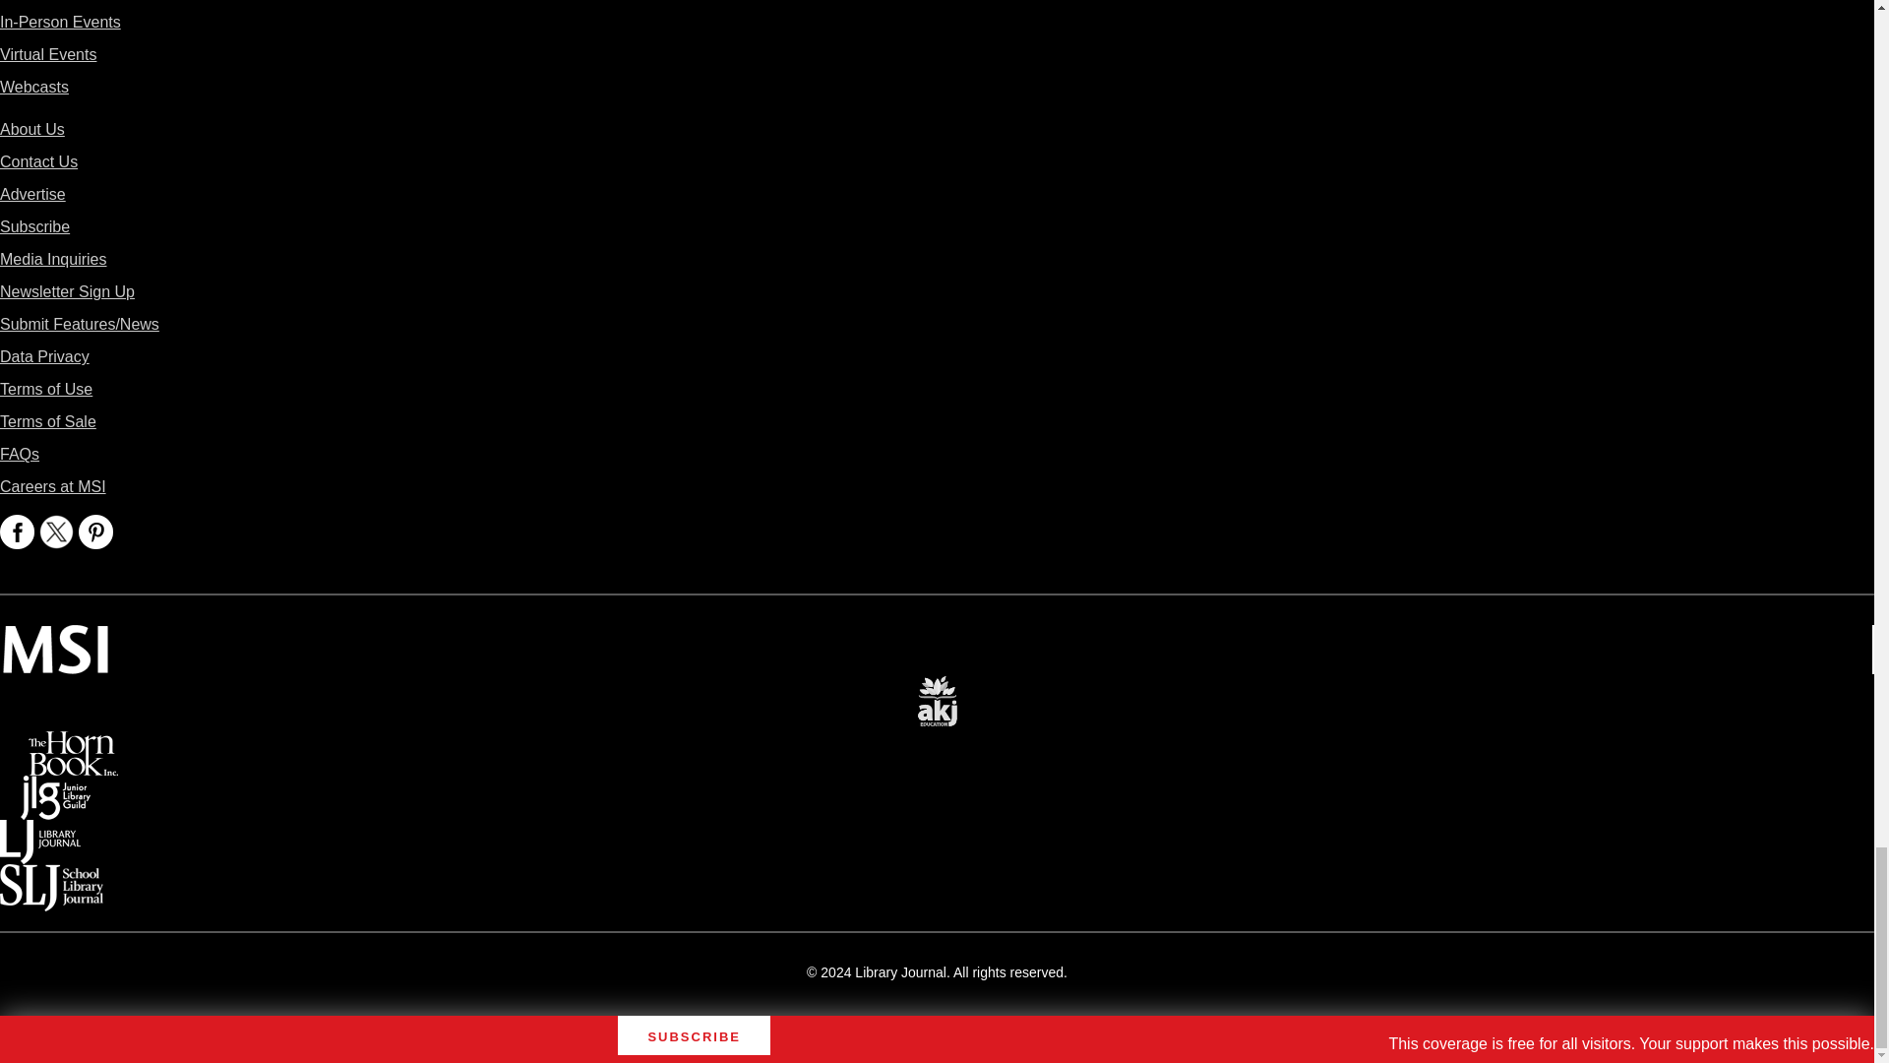 The height and width of the screenshot is (1063, 1889). What do you see at coordinates (51, 878) in the screenshot?
I see `School Library Journal` at bounding box center [51, 878].